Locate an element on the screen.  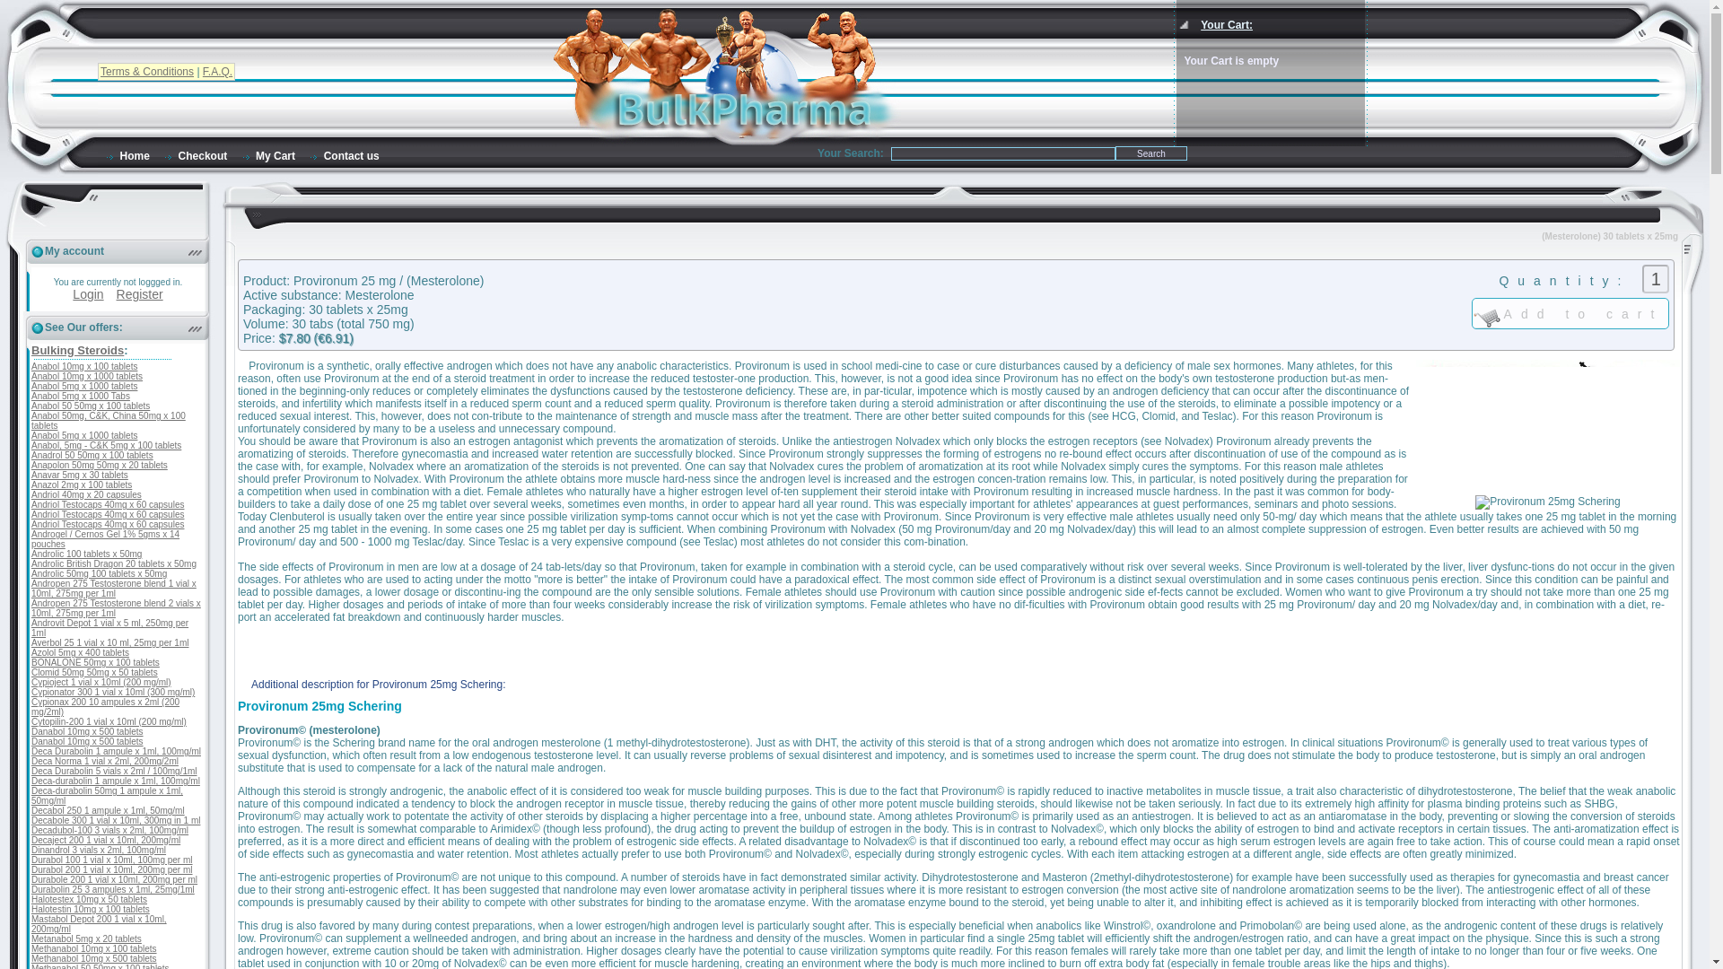
Anabol 5mg x 1000 tablets is located at coordinates (84, 386).